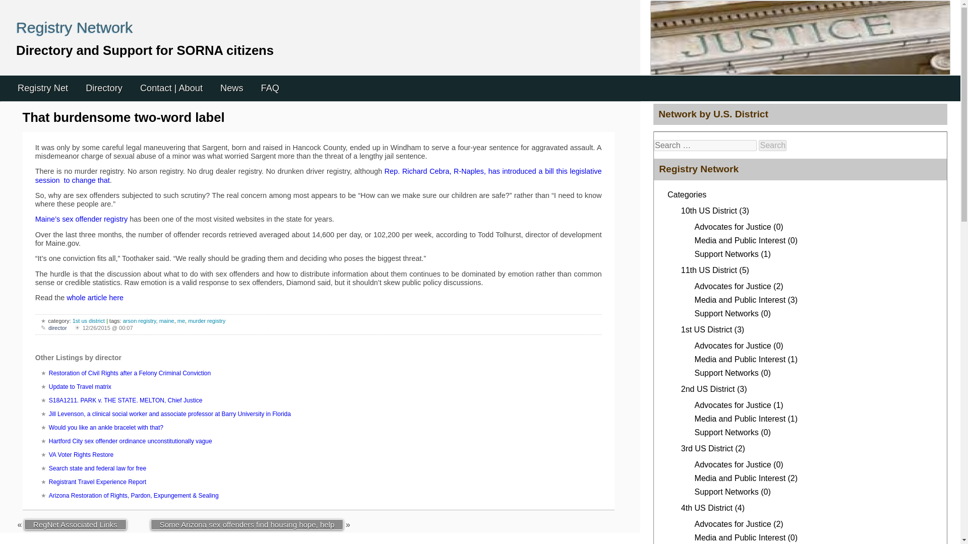  Describe the element at coordinates (740, 240) in the screenshot. I see `Media and Public Interest` at that location.